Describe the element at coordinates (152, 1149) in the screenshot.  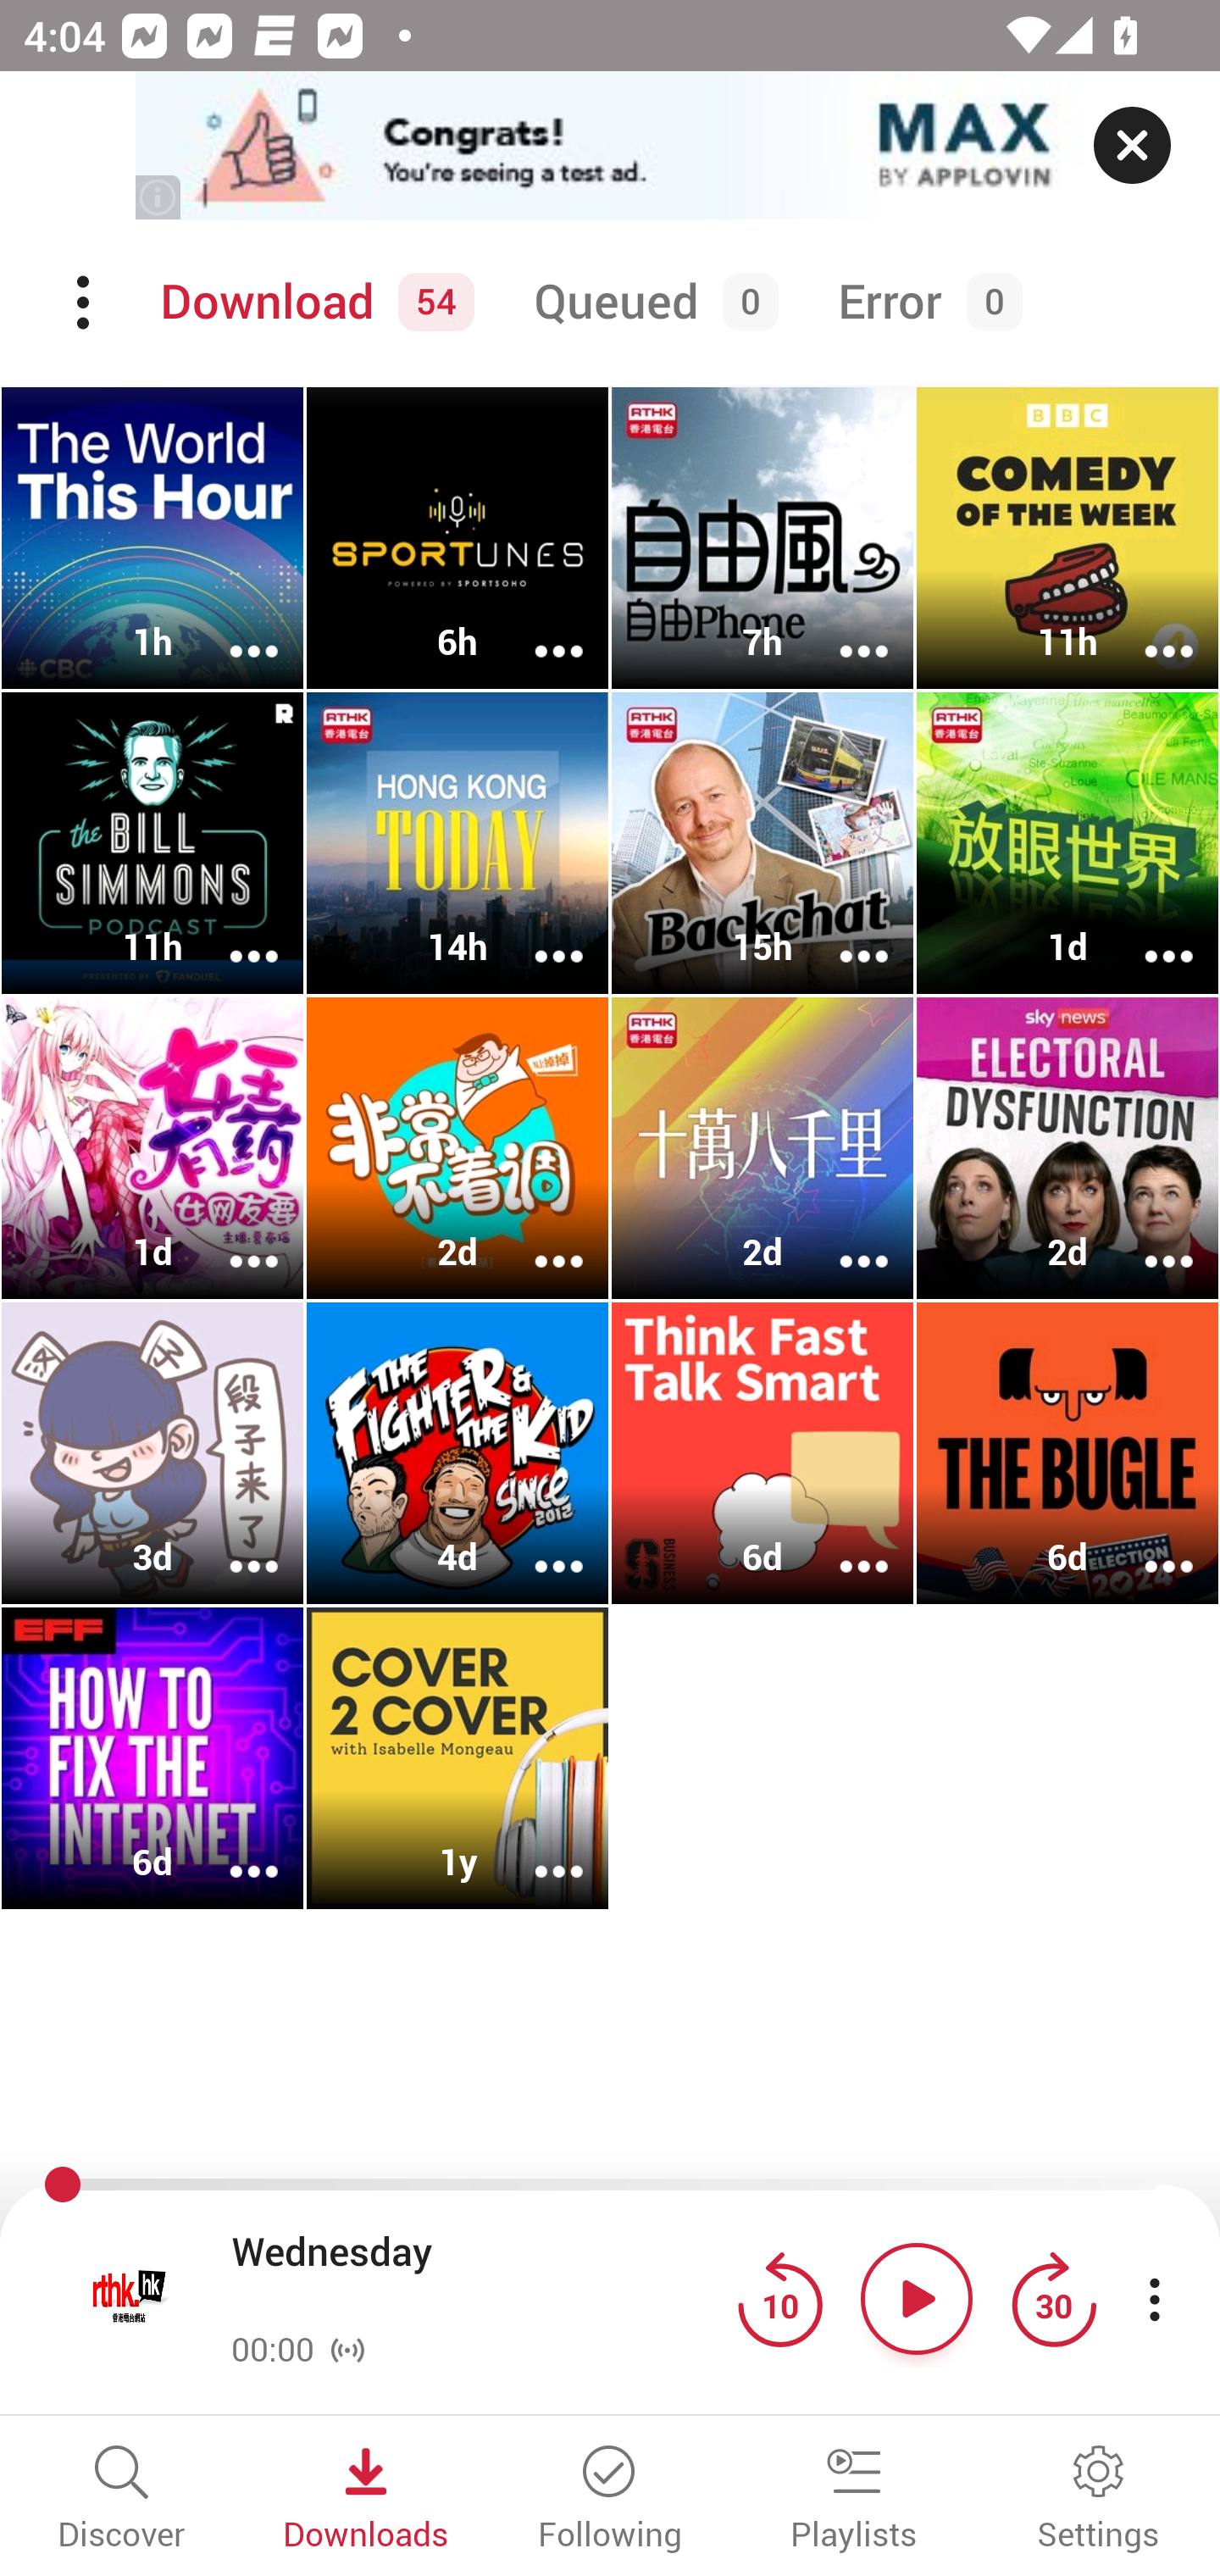
I see `女王有药丨爆笑脱口秀 1d More options More options` at that location.